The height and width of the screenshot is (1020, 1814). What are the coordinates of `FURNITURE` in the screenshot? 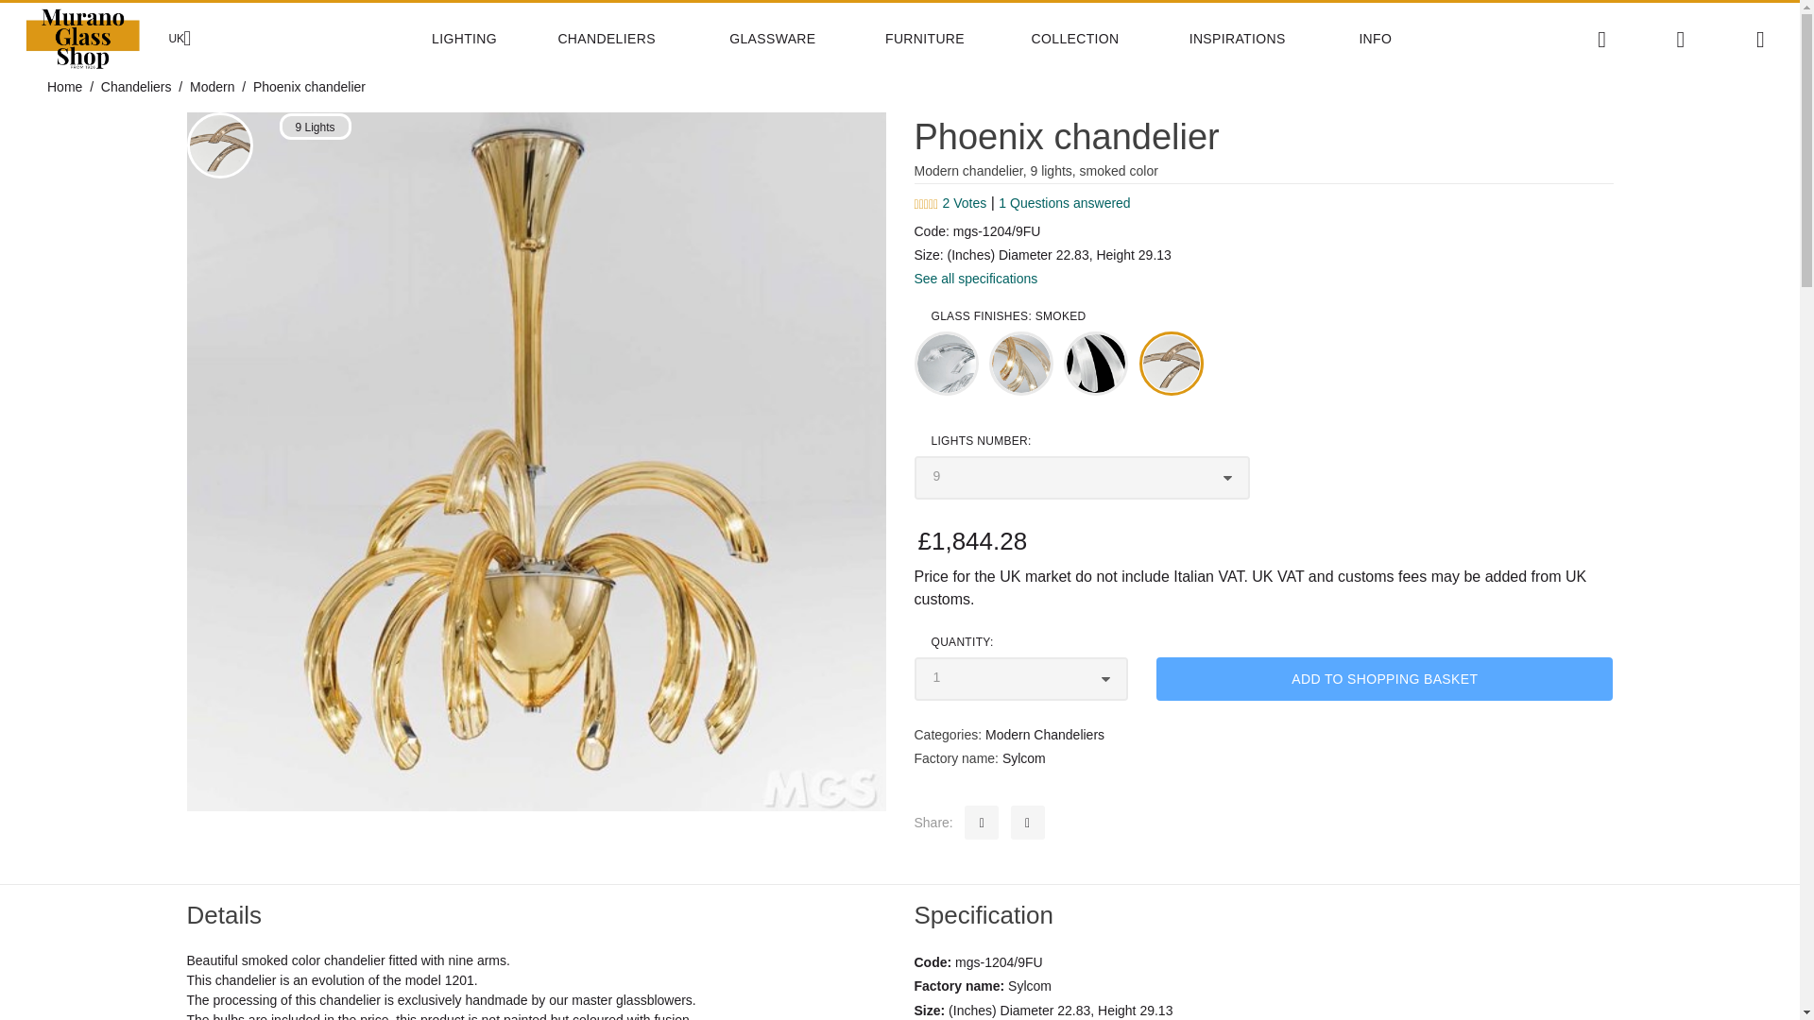 It's located at (946, 39).